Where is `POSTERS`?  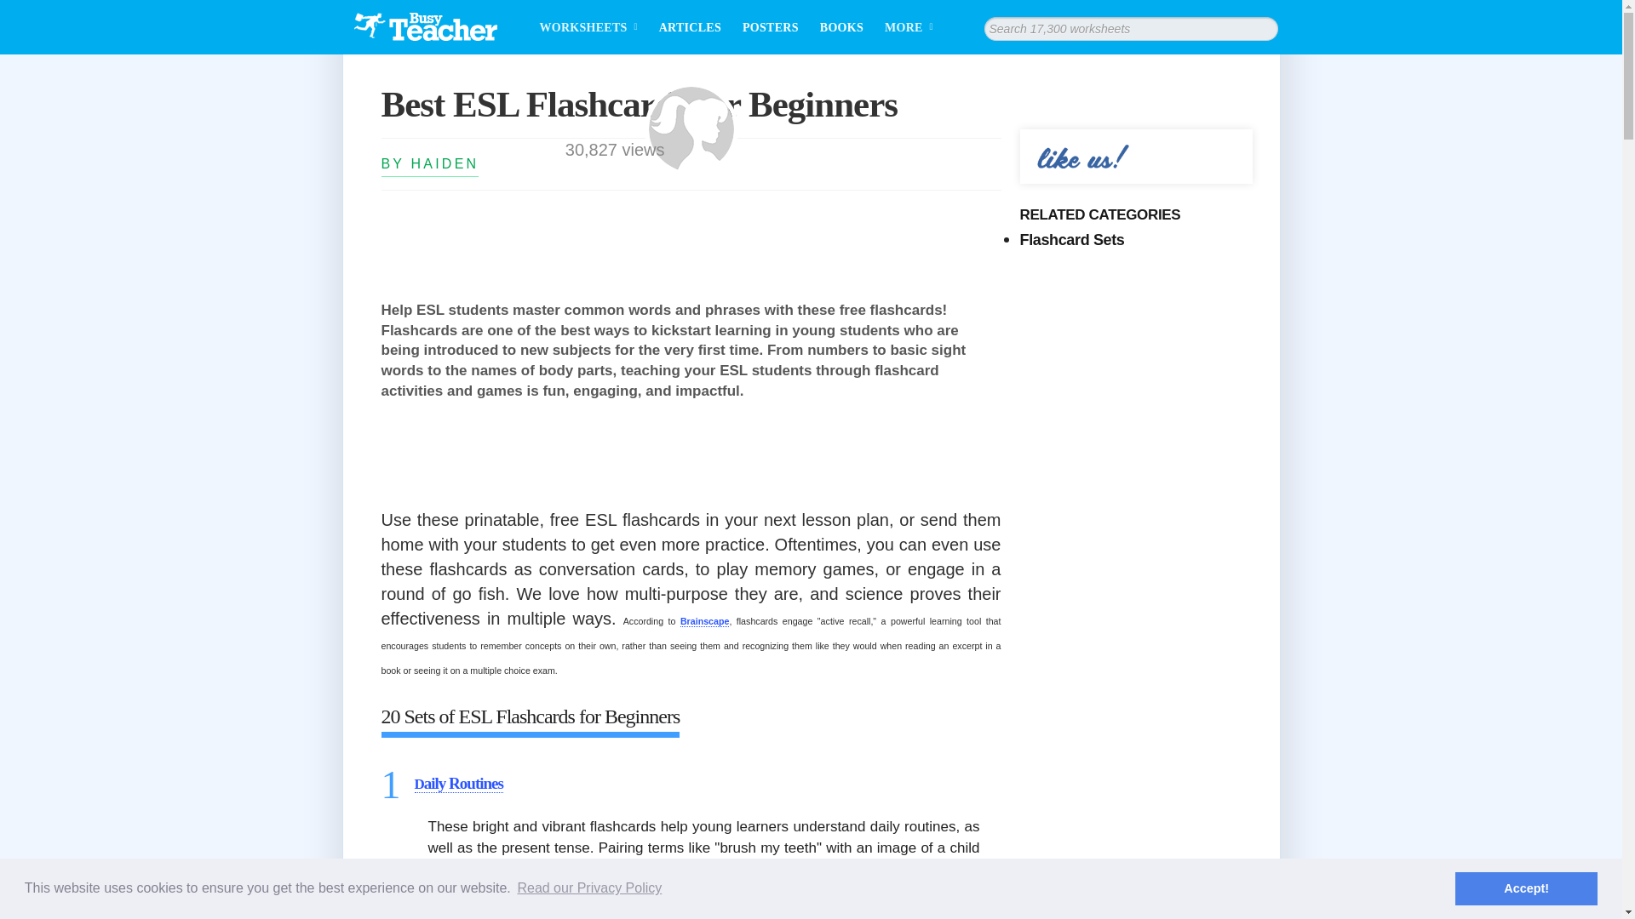 POSTERS is located at coordinates (770, 27).